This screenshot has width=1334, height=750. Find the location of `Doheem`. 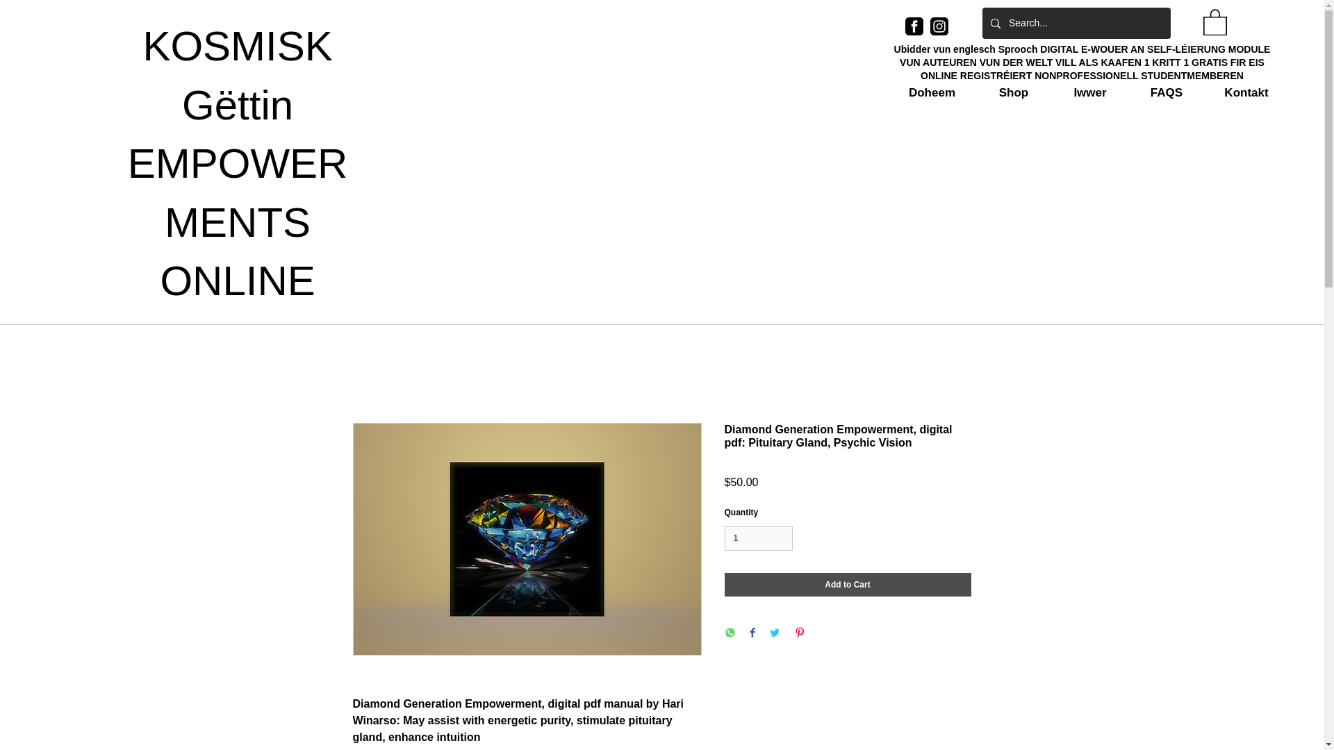

Doheem is located at coordinates (932, 93).